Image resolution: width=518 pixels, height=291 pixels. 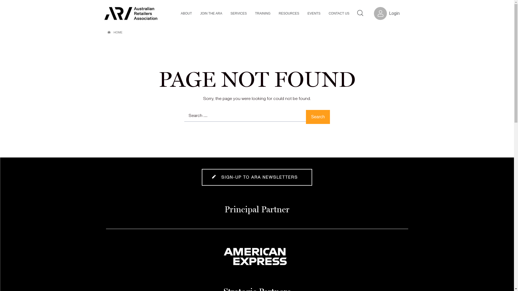 What do you see at coordinates (290, 13) in the screenshot?
I see `RESOURCES` at bounding box center [290, 13].